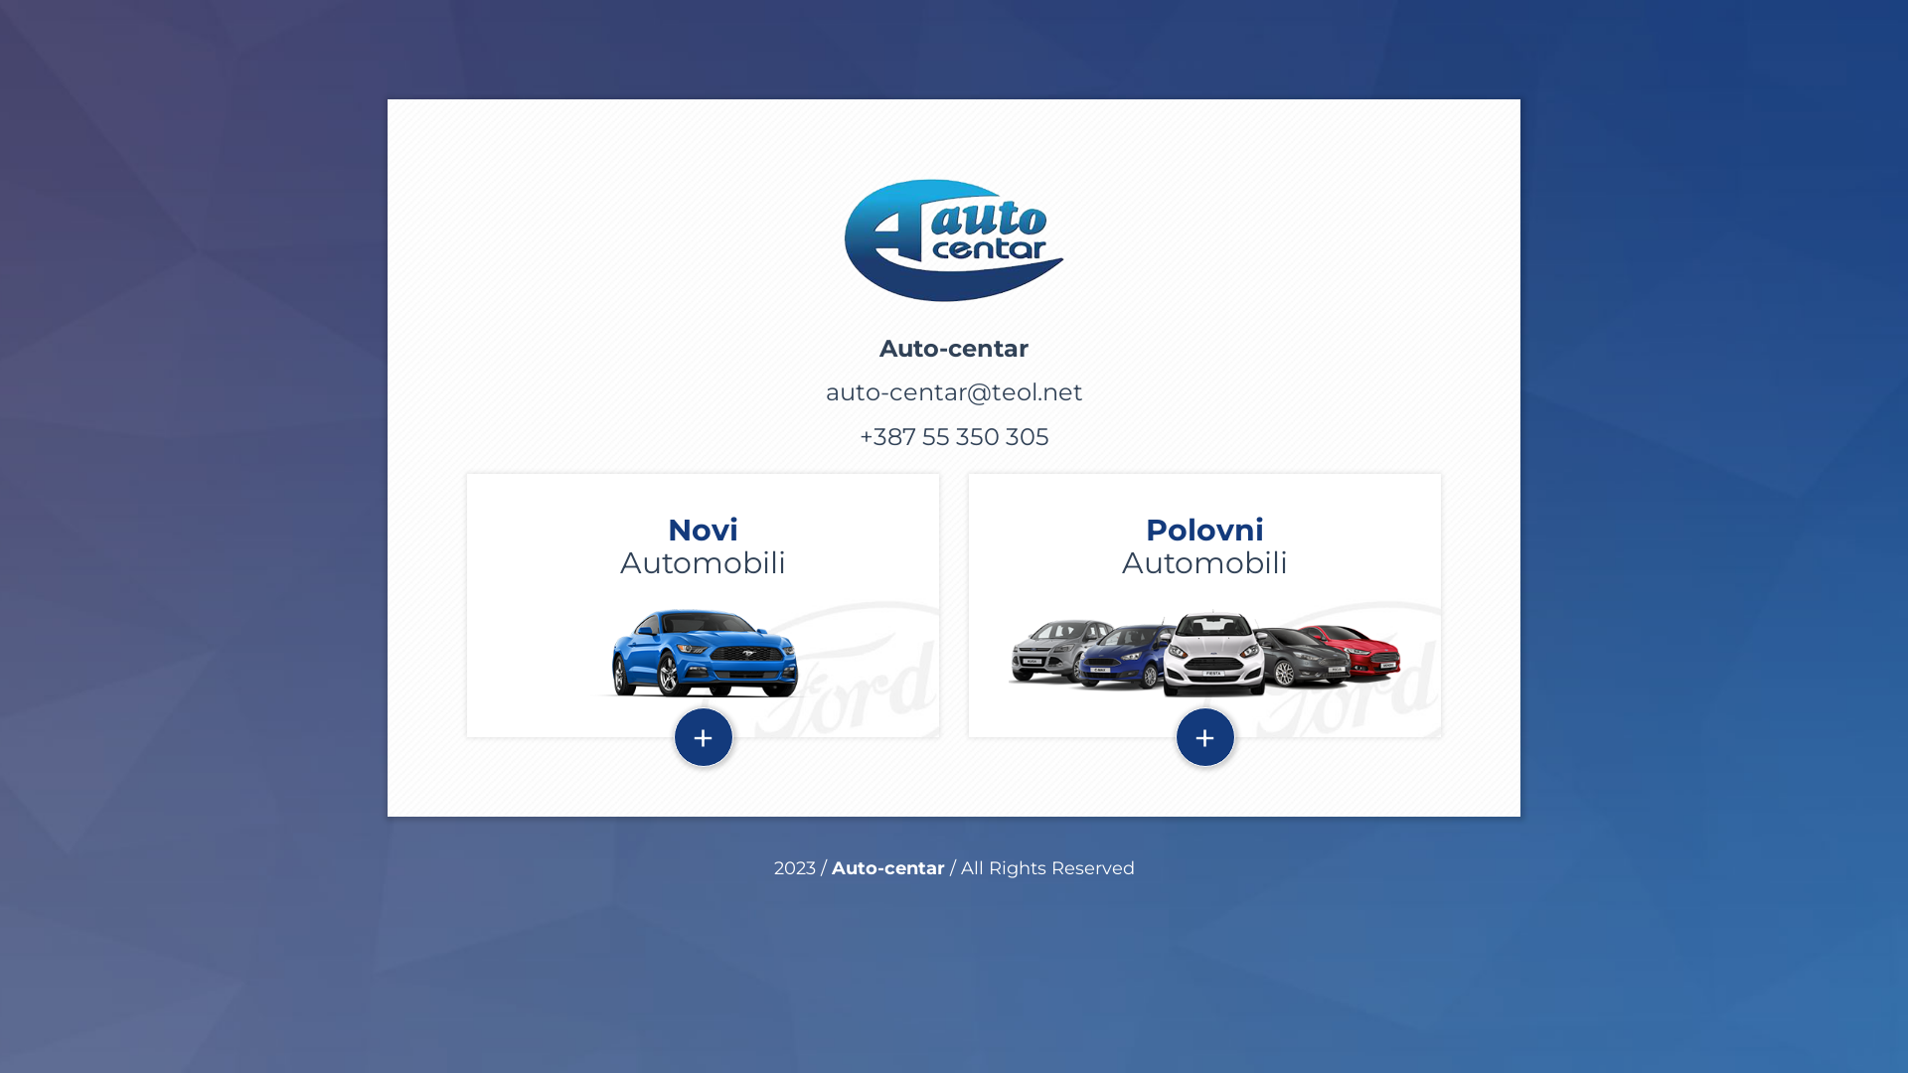 The height and width of the screenshot is (1073, 1908). What do you see at coordinates (1204, 606) in the screenshot?
I see `Polovni
Automobili
+` at bounding box center [1204, 606].